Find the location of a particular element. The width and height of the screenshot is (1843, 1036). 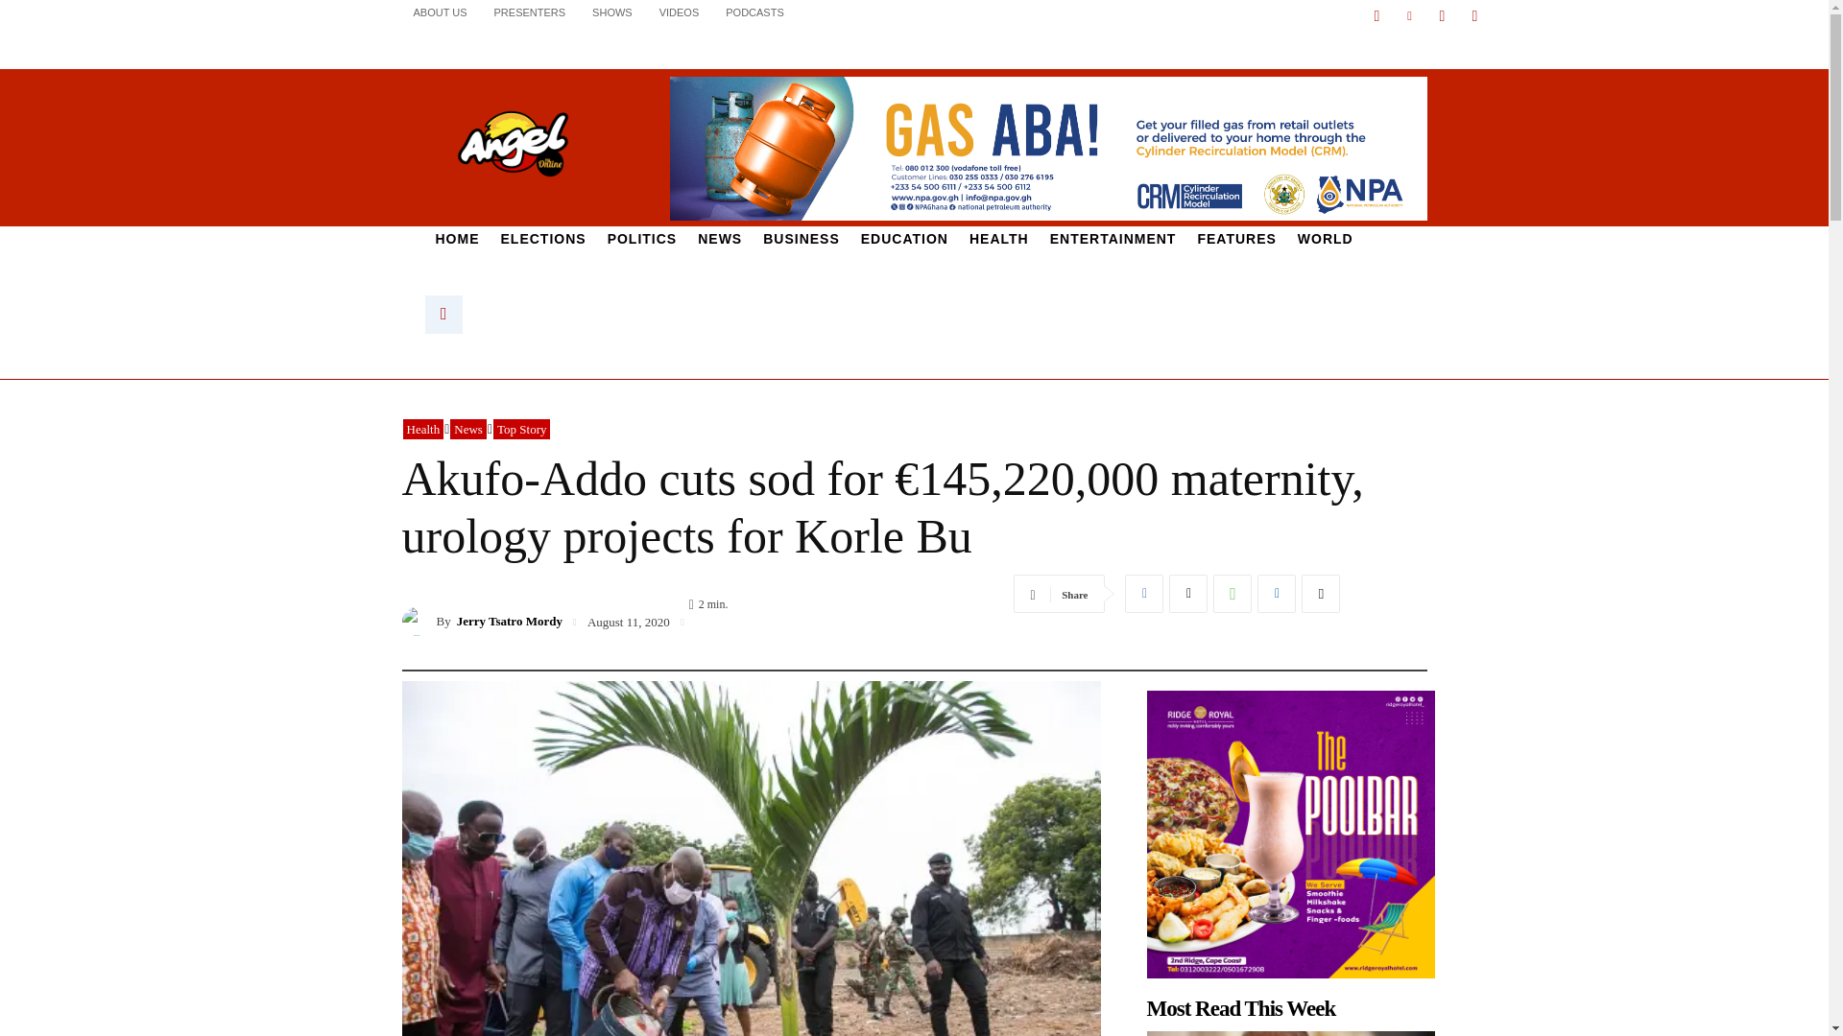

Twitter is located at coordinates (1187, 594).